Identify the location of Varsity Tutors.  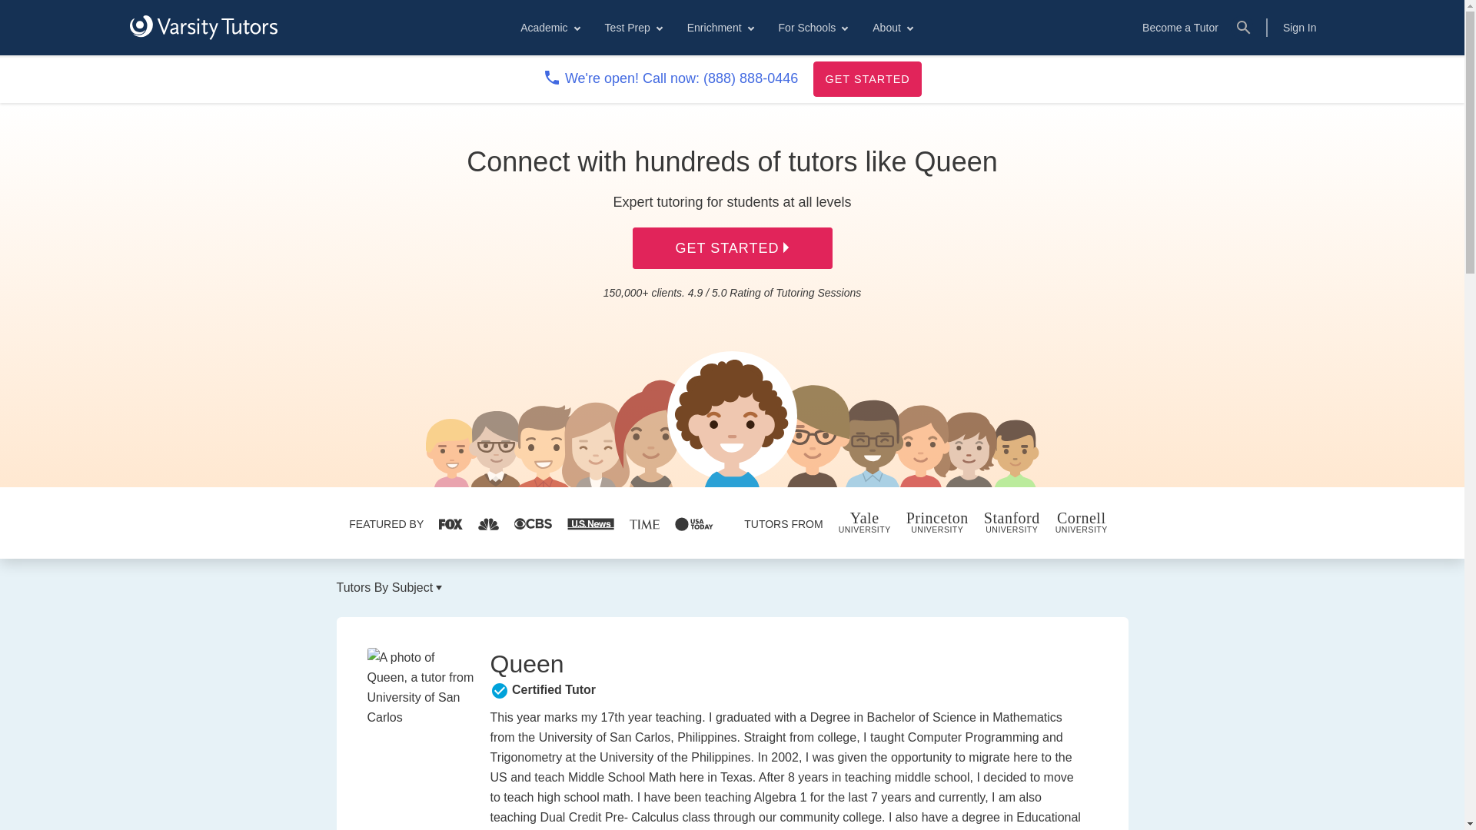
(203, 27).